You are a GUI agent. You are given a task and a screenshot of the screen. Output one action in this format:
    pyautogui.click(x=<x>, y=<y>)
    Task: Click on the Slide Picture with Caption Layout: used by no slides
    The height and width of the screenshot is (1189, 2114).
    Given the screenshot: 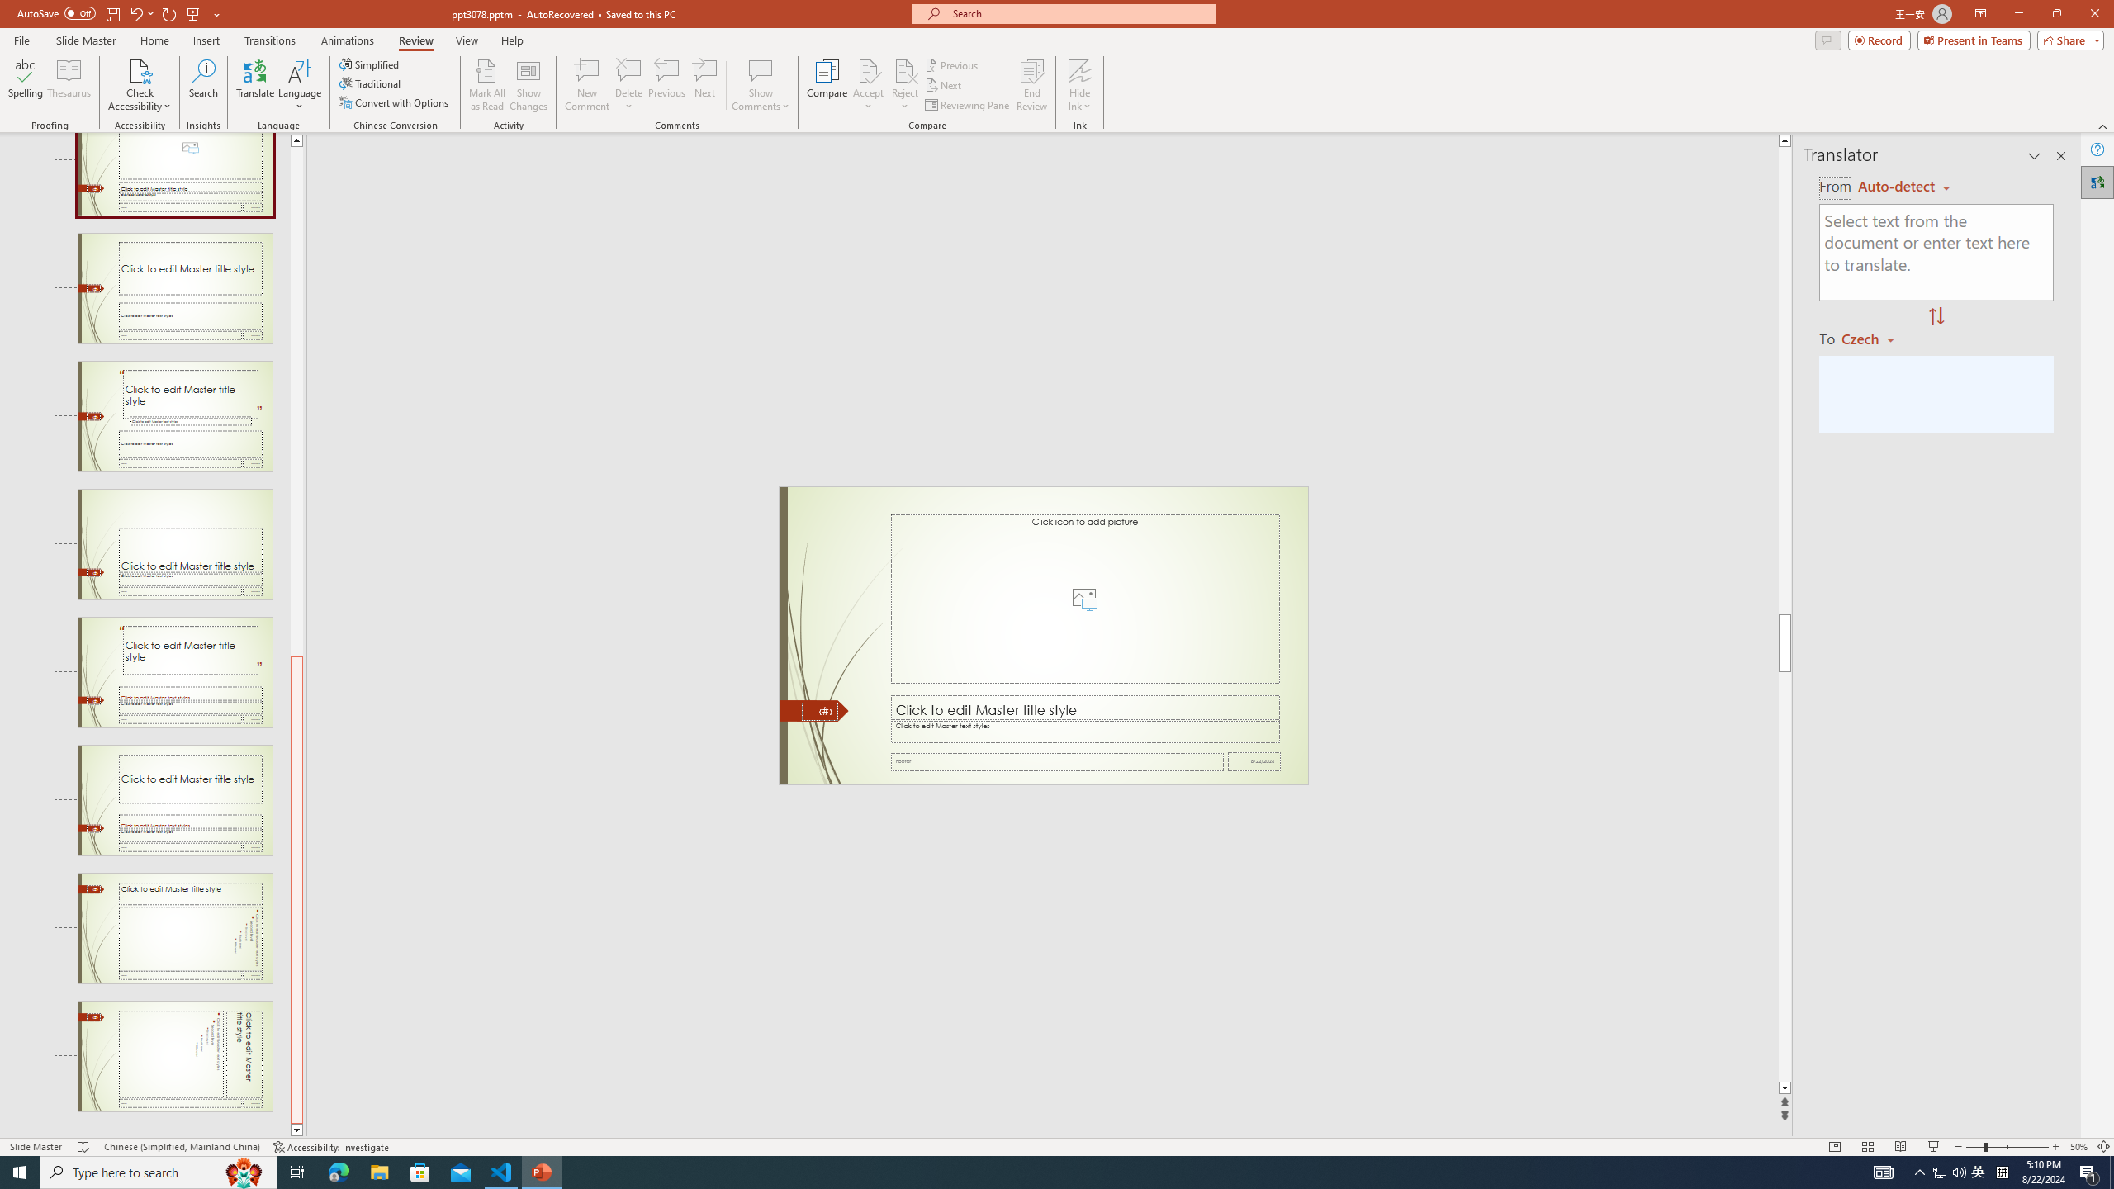 What is the action you would take?
    pyautogui.click(x=175, y=173)
    